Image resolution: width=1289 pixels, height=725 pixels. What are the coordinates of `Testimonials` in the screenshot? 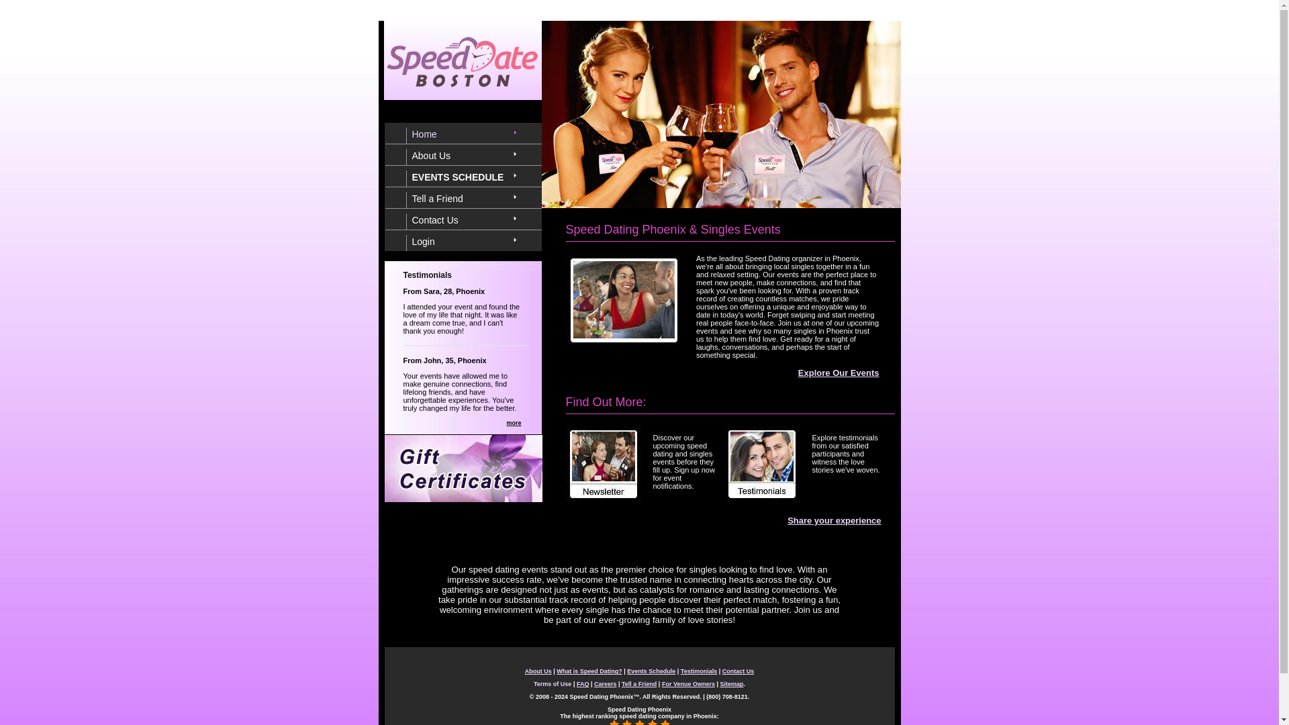 It's located at (698, 671).